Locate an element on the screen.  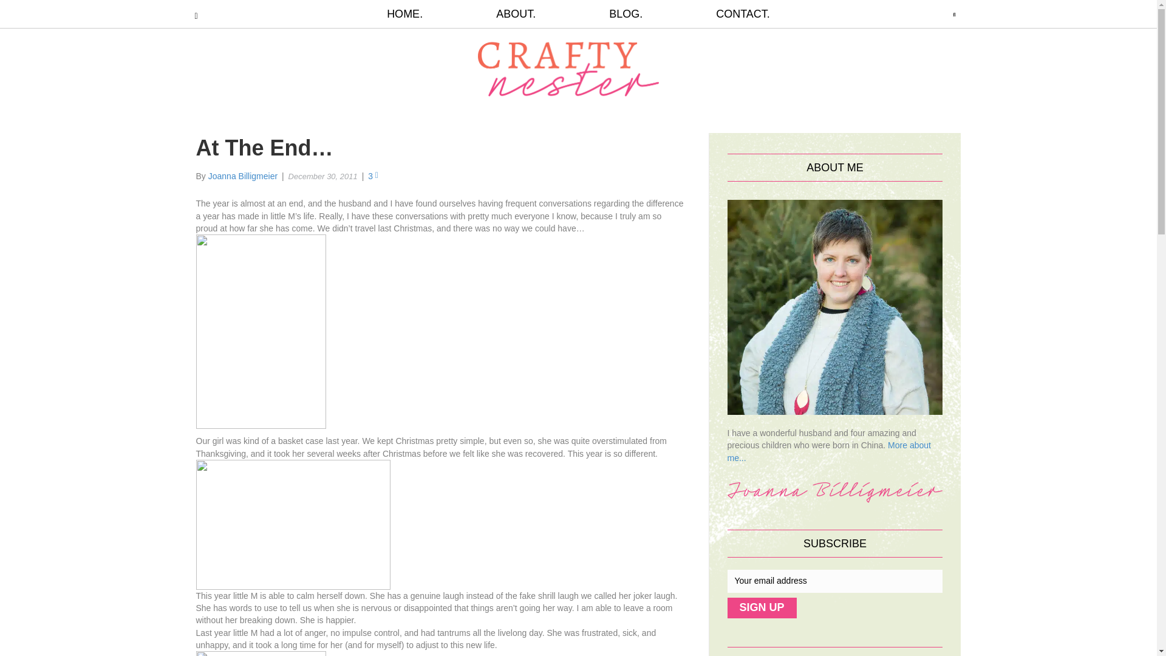
BLOG. is located at coordinates (626, 14).